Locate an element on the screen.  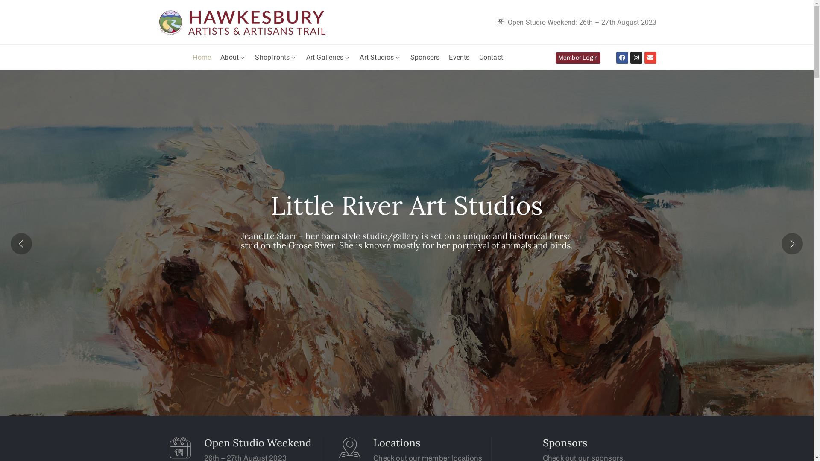
Sponsors is located at coordinates (425, 58).